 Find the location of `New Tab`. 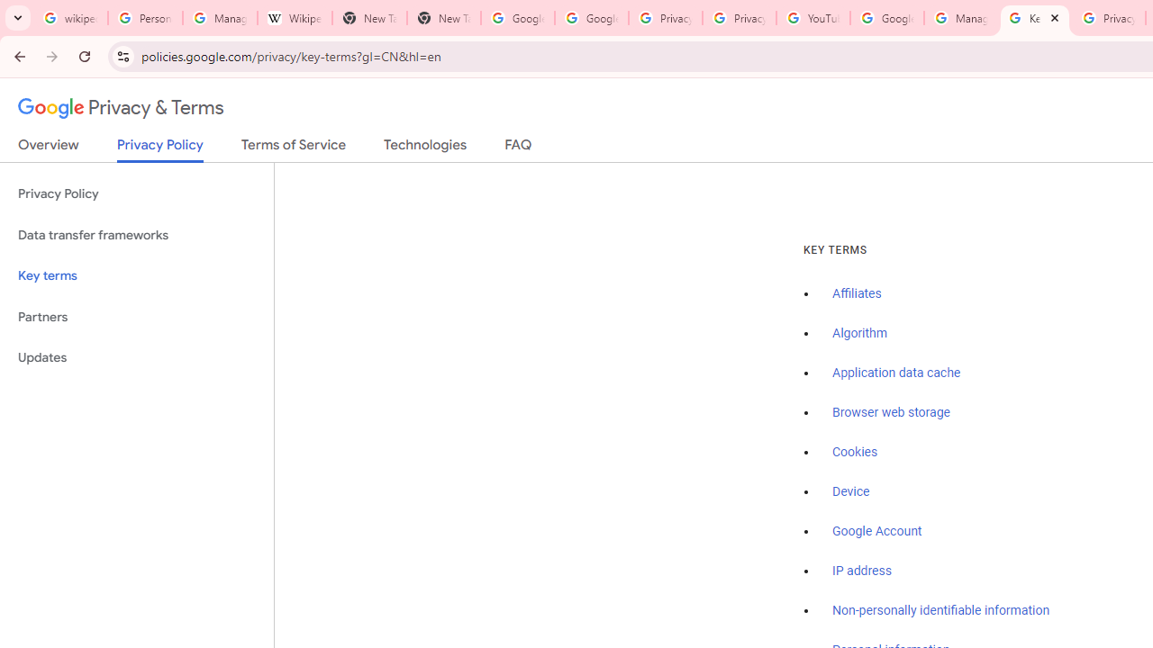

New Tab is located at coordinates (369, 18).